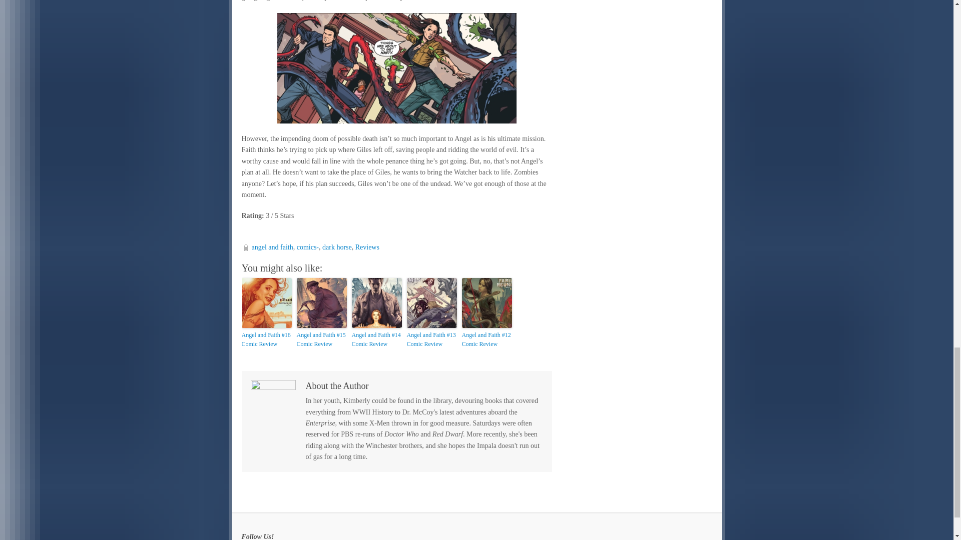 The height and width of the screenshot is (540, 961). Describe the element at coordinates (308, 247) in the screenshot. I see `comics-` at that location.